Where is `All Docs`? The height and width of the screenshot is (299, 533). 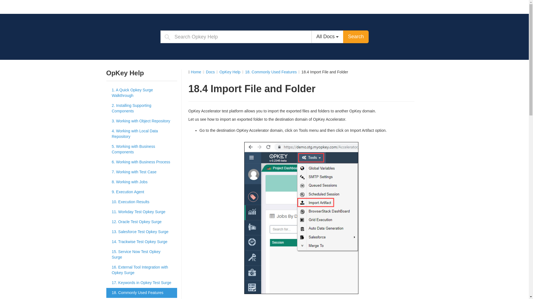 All Docs is located at coordinates (327, 37).